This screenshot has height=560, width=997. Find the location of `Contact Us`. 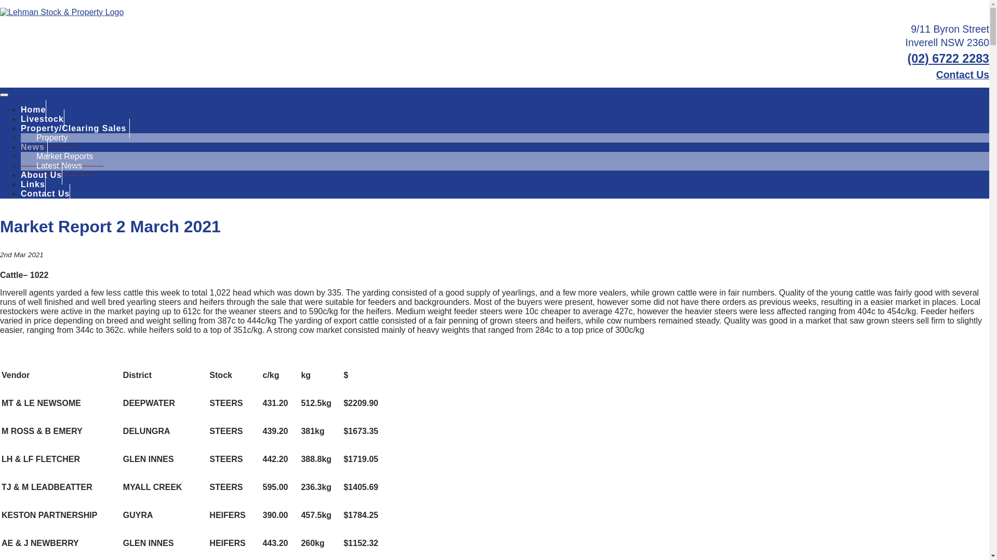

Contact Us is located at coordinates (46, 194).